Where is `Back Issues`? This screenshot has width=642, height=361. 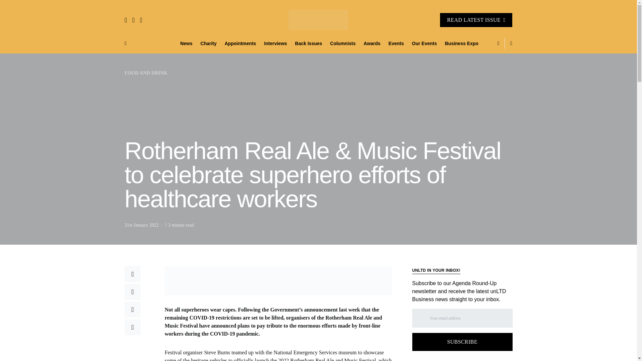 Back Issues is located at coordinates (308, 43).